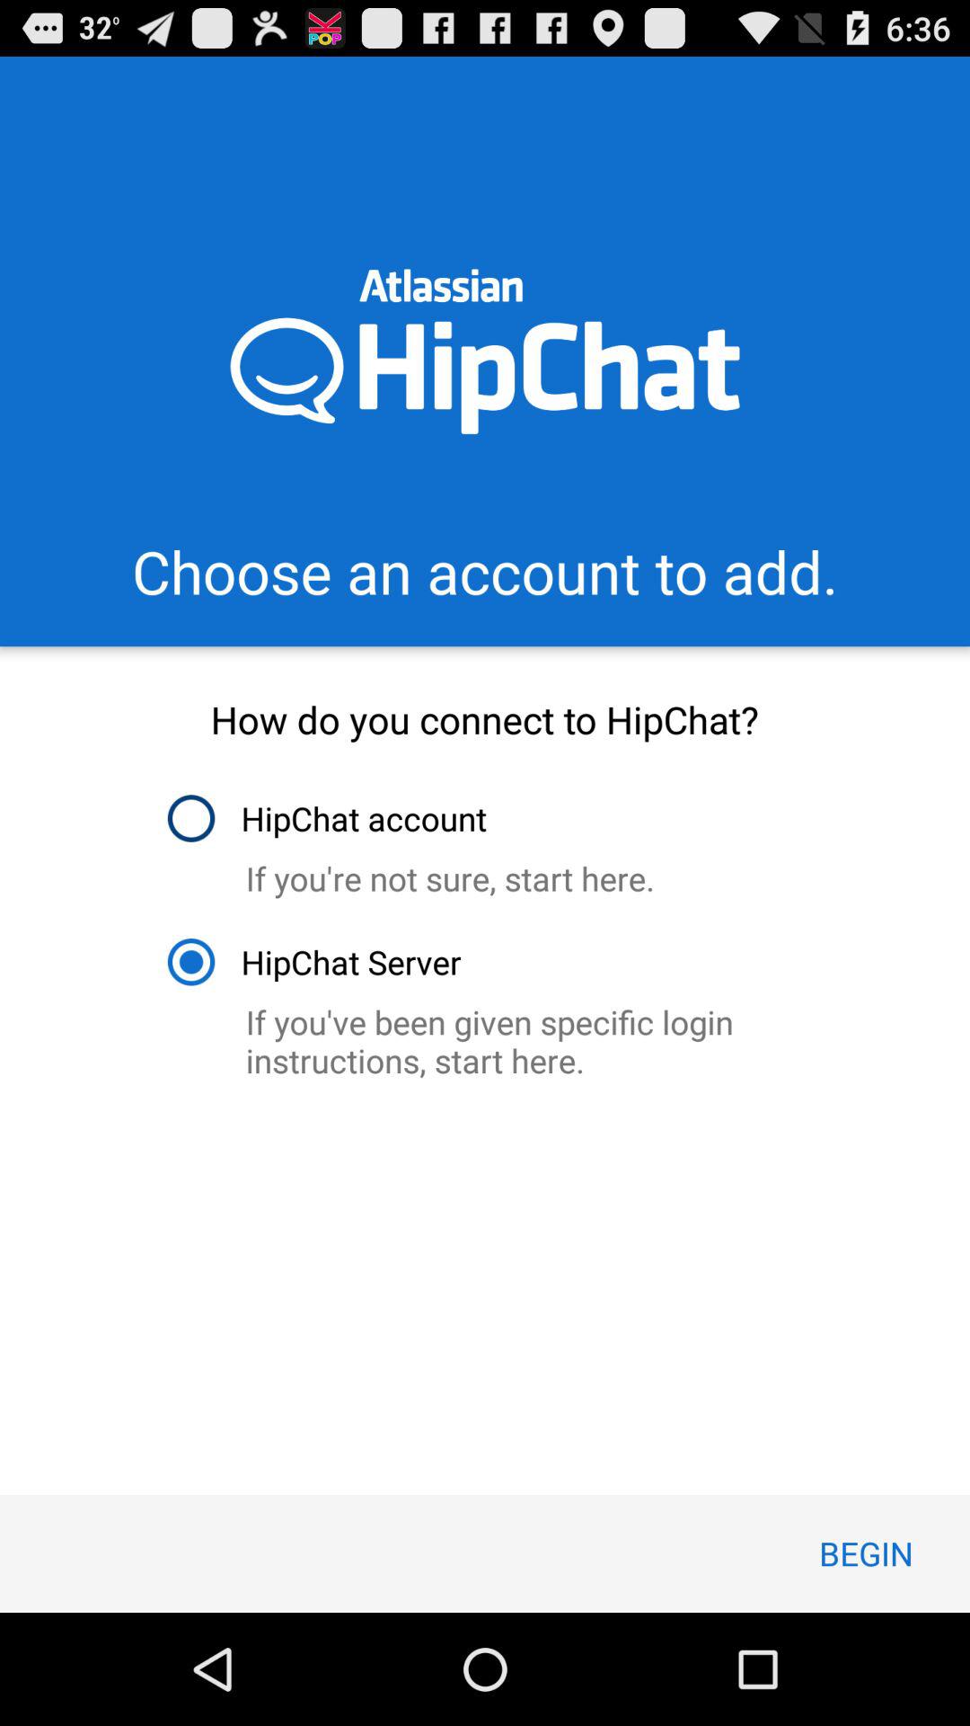  What do you see at coordinates (866, 1553) in the screenshot?
I see `turn on icon below the if you ve item` at bounding box center [866, 1553].